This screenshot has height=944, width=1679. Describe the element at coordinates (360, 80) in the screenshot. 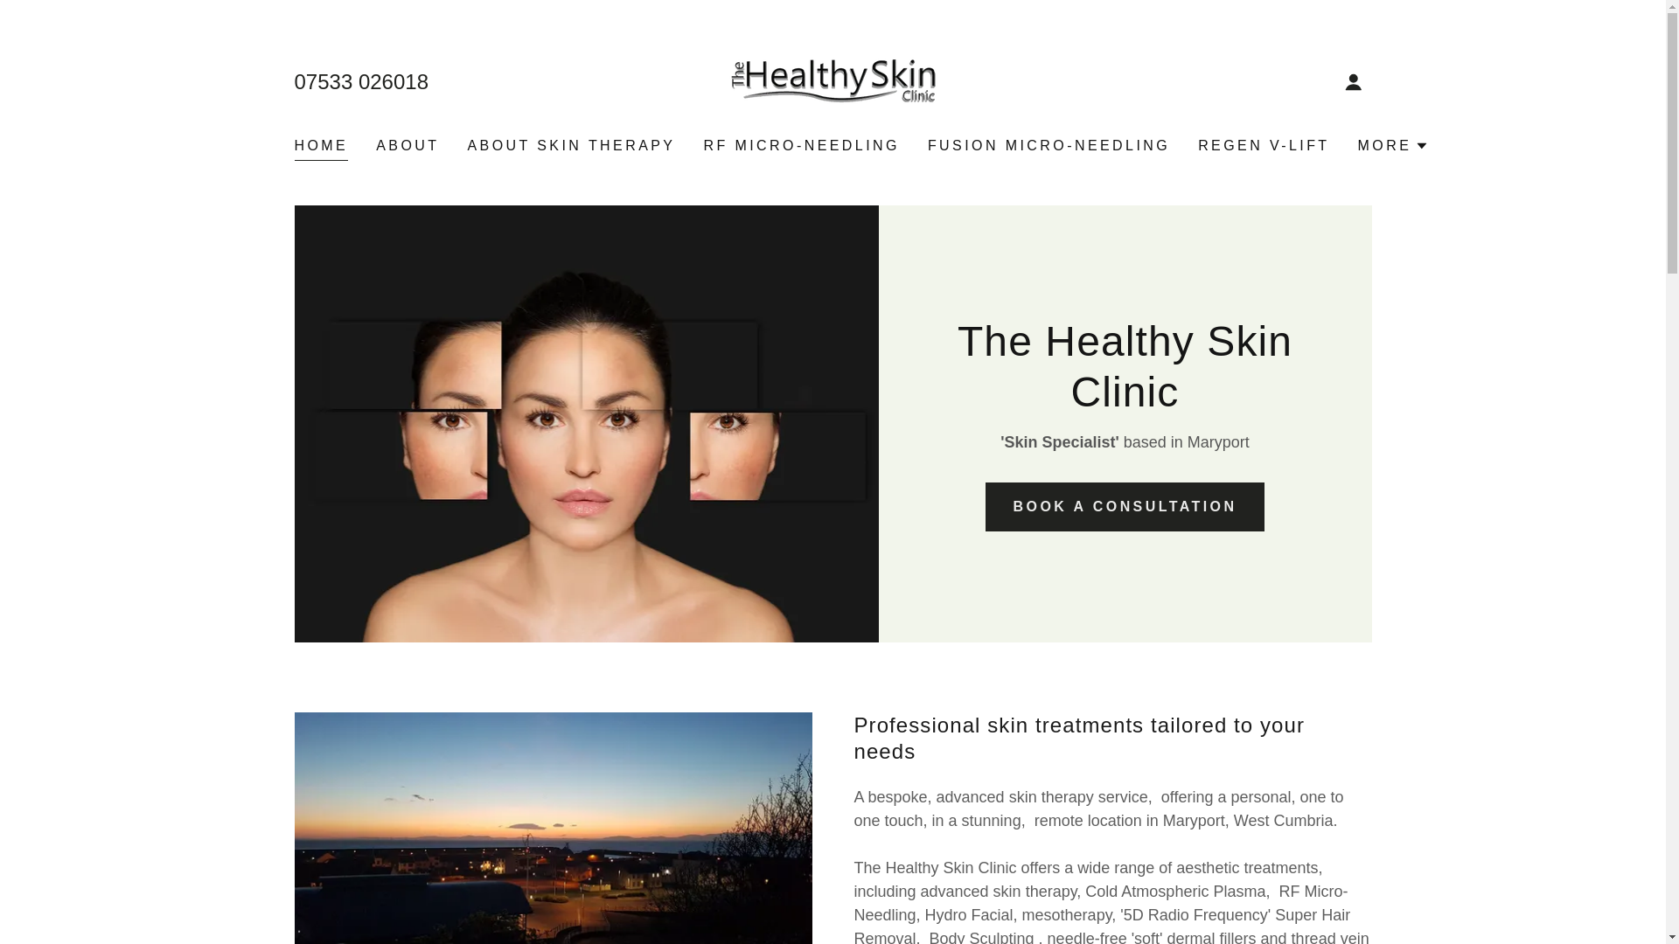

I see `07533 026018` at that location.